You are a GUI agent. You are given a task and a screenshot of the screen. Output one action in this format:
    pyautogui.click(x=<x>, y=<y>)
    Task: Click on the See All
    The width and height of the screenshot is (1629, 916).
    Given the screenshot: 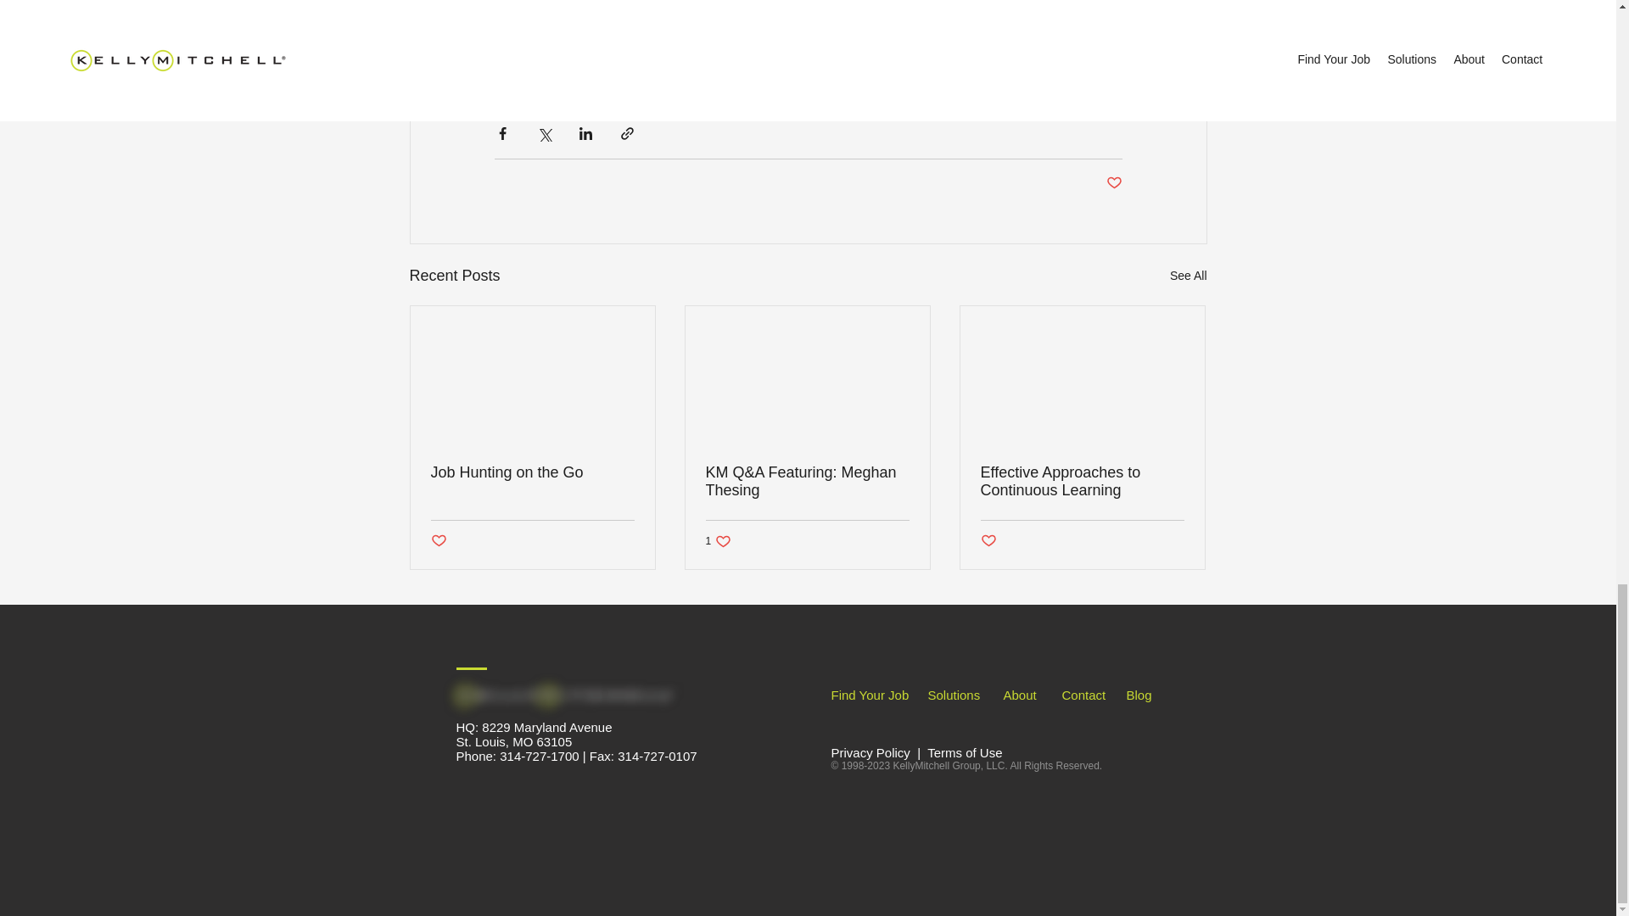 What is the action you would take?
    pyautogui.click(x=1188, y=276)
    